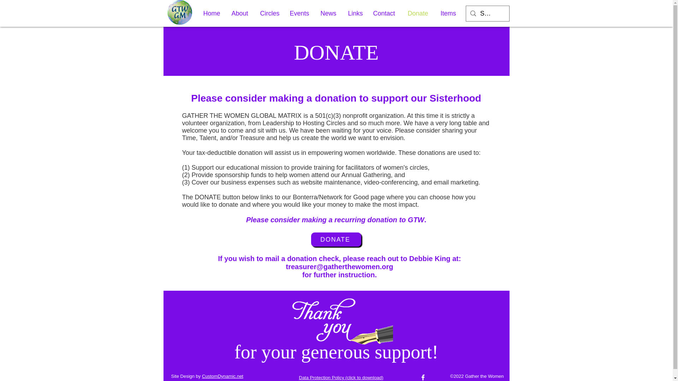 The width and height of the screenshot is (678, 381). What do you see at coordinates (300, 13) in the screenshot?
I see `Events` at bounding box center [300, 13].